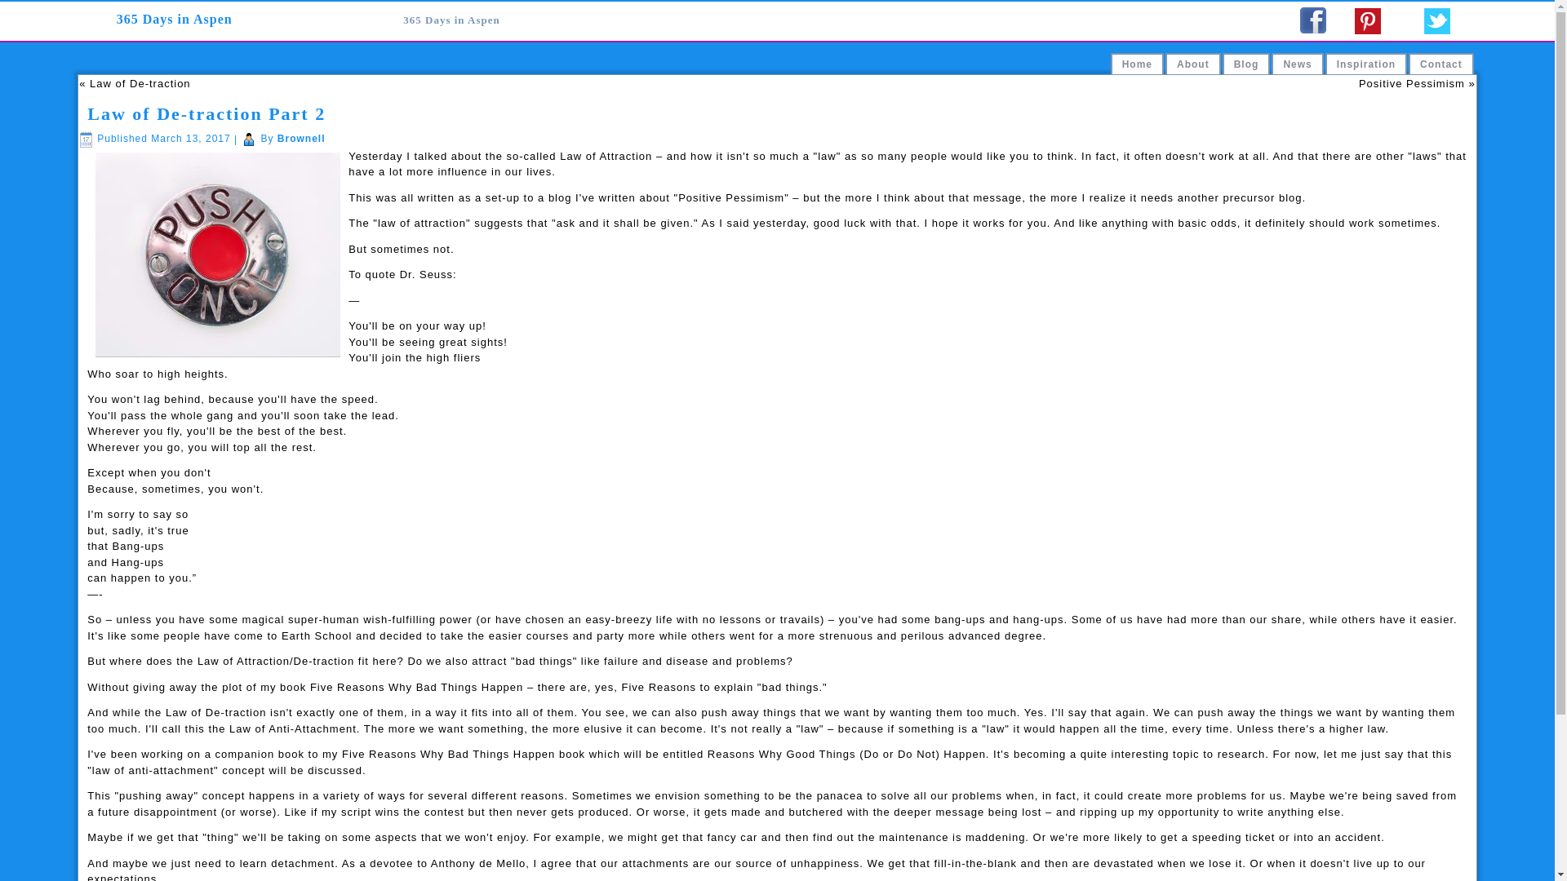  Describe the element at coordinates (451, 20) in the screenshot. I see `365 Days in Aspen` at that location.